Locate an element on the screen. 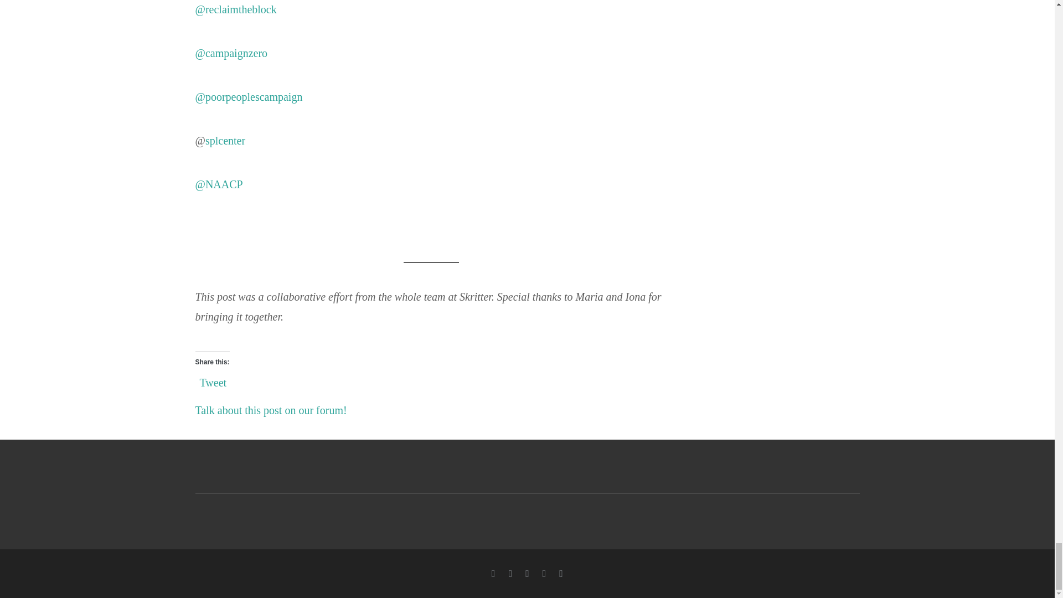  RSS is located at coordinates (561, 574).